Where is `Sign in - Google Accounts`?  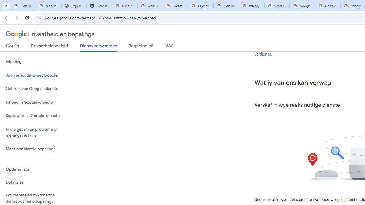 Sign in - Google Accounts is located at coordinates (226, 6).